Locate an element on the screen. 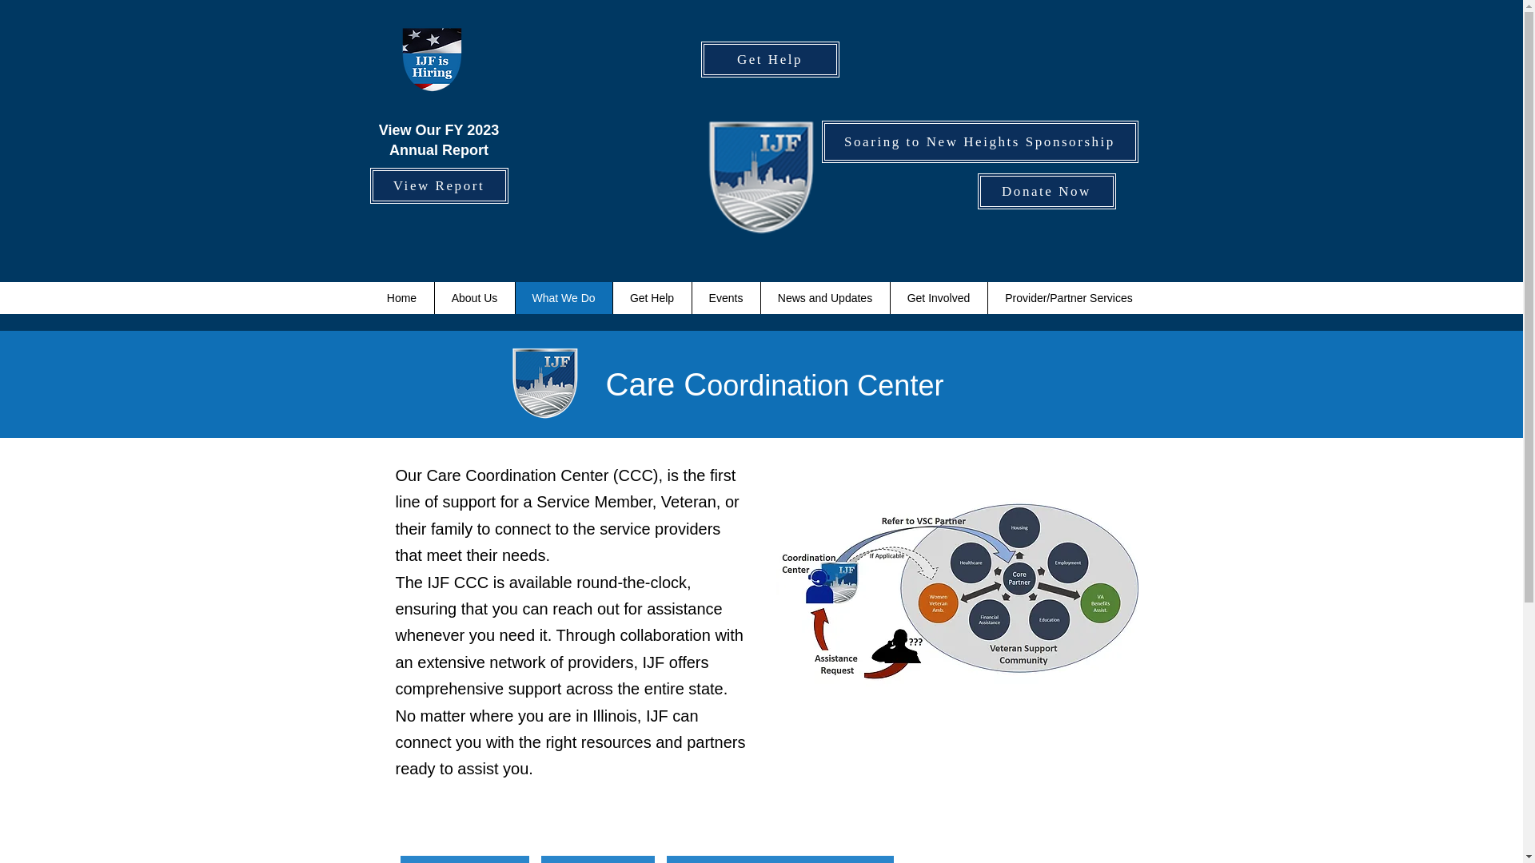 Image resolution: width=1535 pixels, height=863 pixels. What We Do is located at coordinates (563, 298).